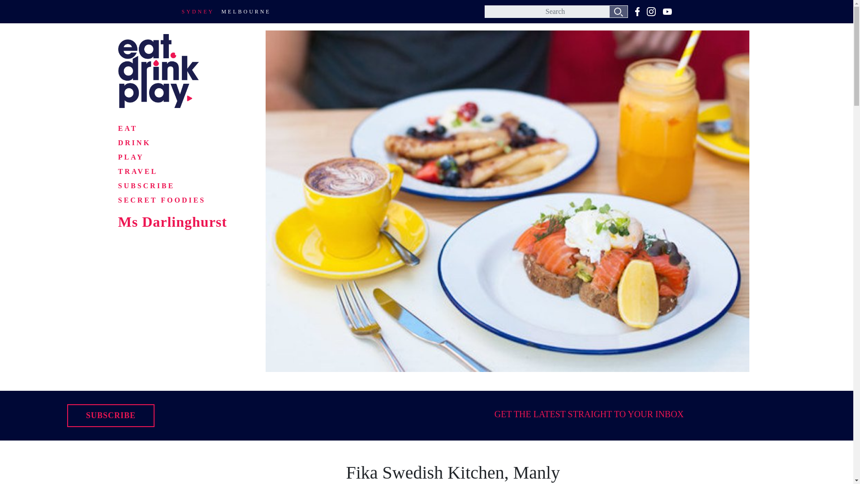 The width and height of the screenshot is (860, 484). Describe the element at coordinates (128, 128) in the screenshot. I see `EAT` at that location.